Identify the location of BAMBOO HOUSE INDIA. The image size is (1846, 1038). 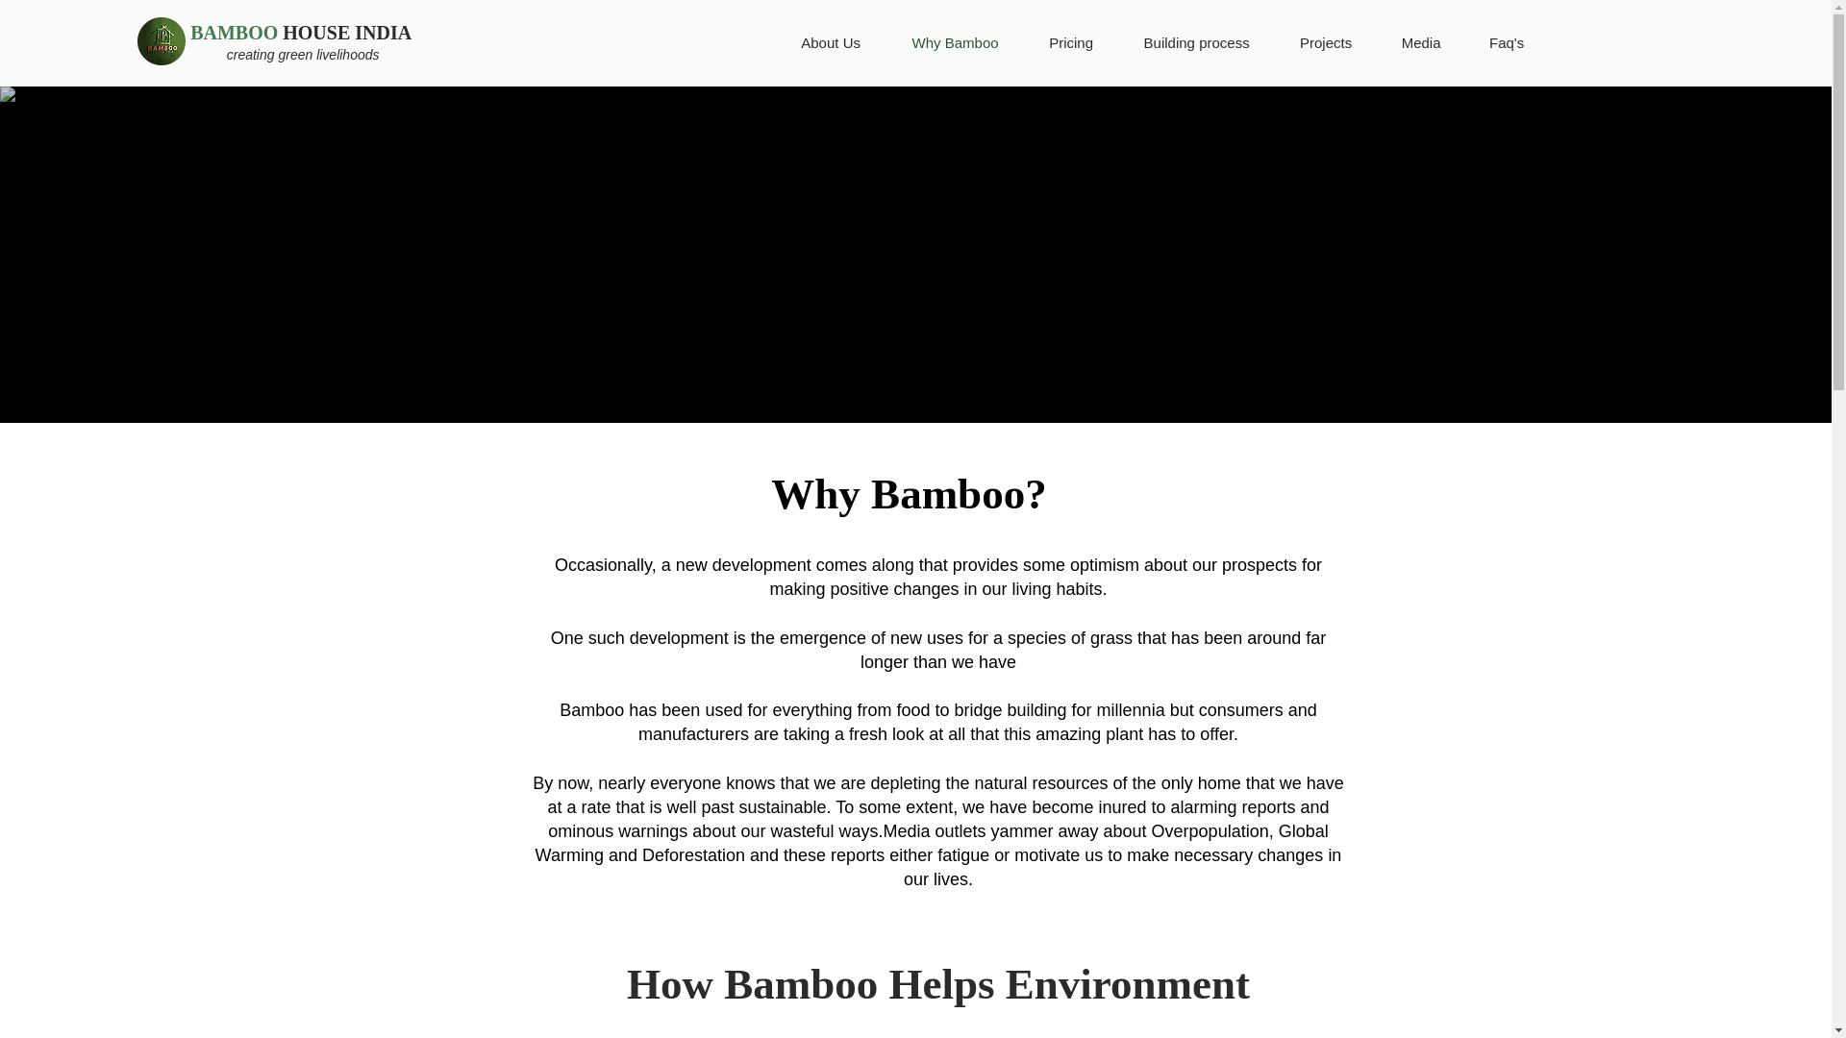
(300, 33).